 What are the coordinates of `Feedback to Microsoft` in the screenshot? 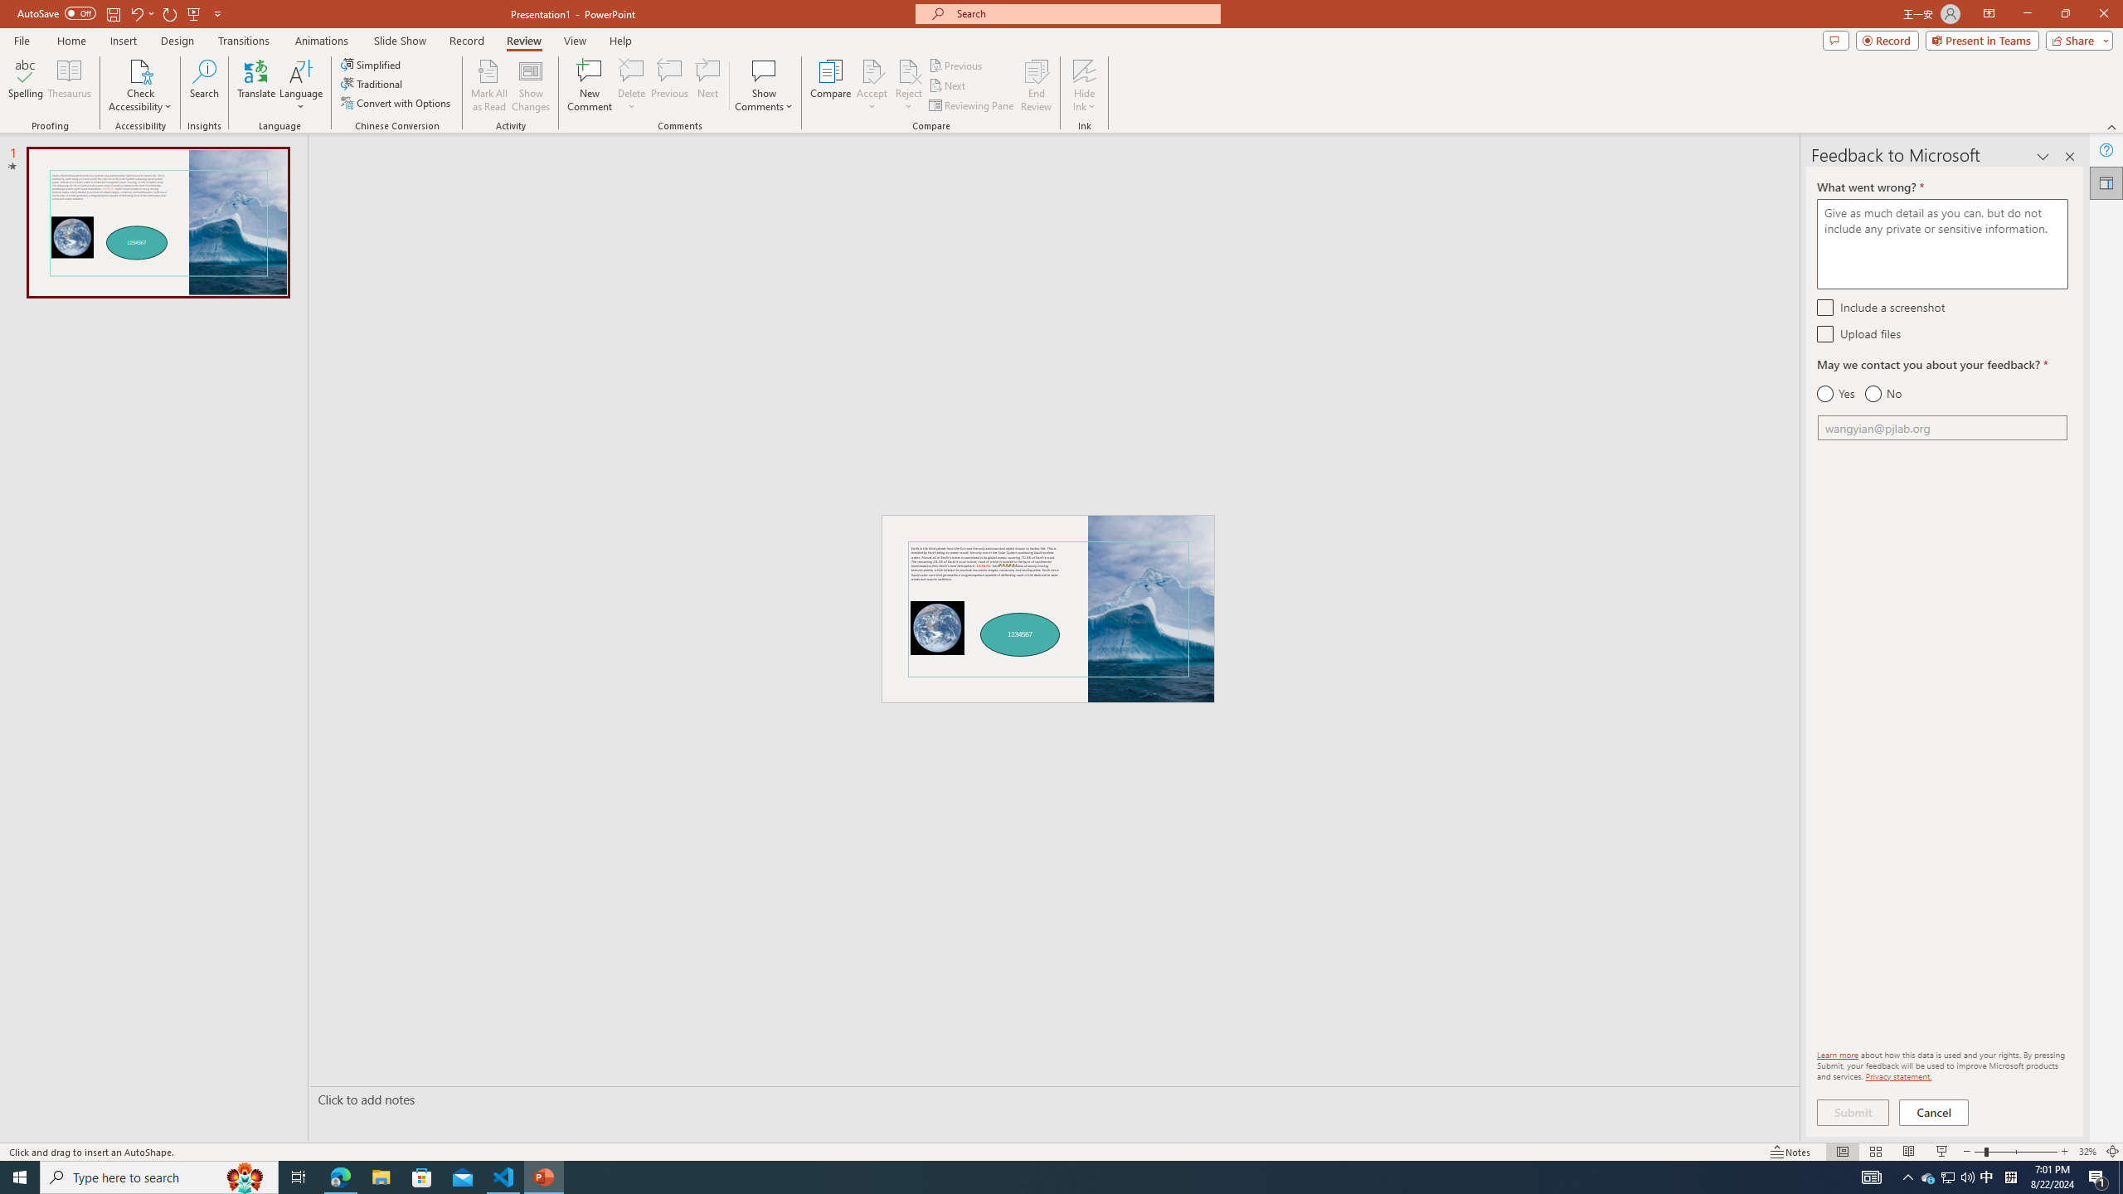 It's located at (2106, 182).